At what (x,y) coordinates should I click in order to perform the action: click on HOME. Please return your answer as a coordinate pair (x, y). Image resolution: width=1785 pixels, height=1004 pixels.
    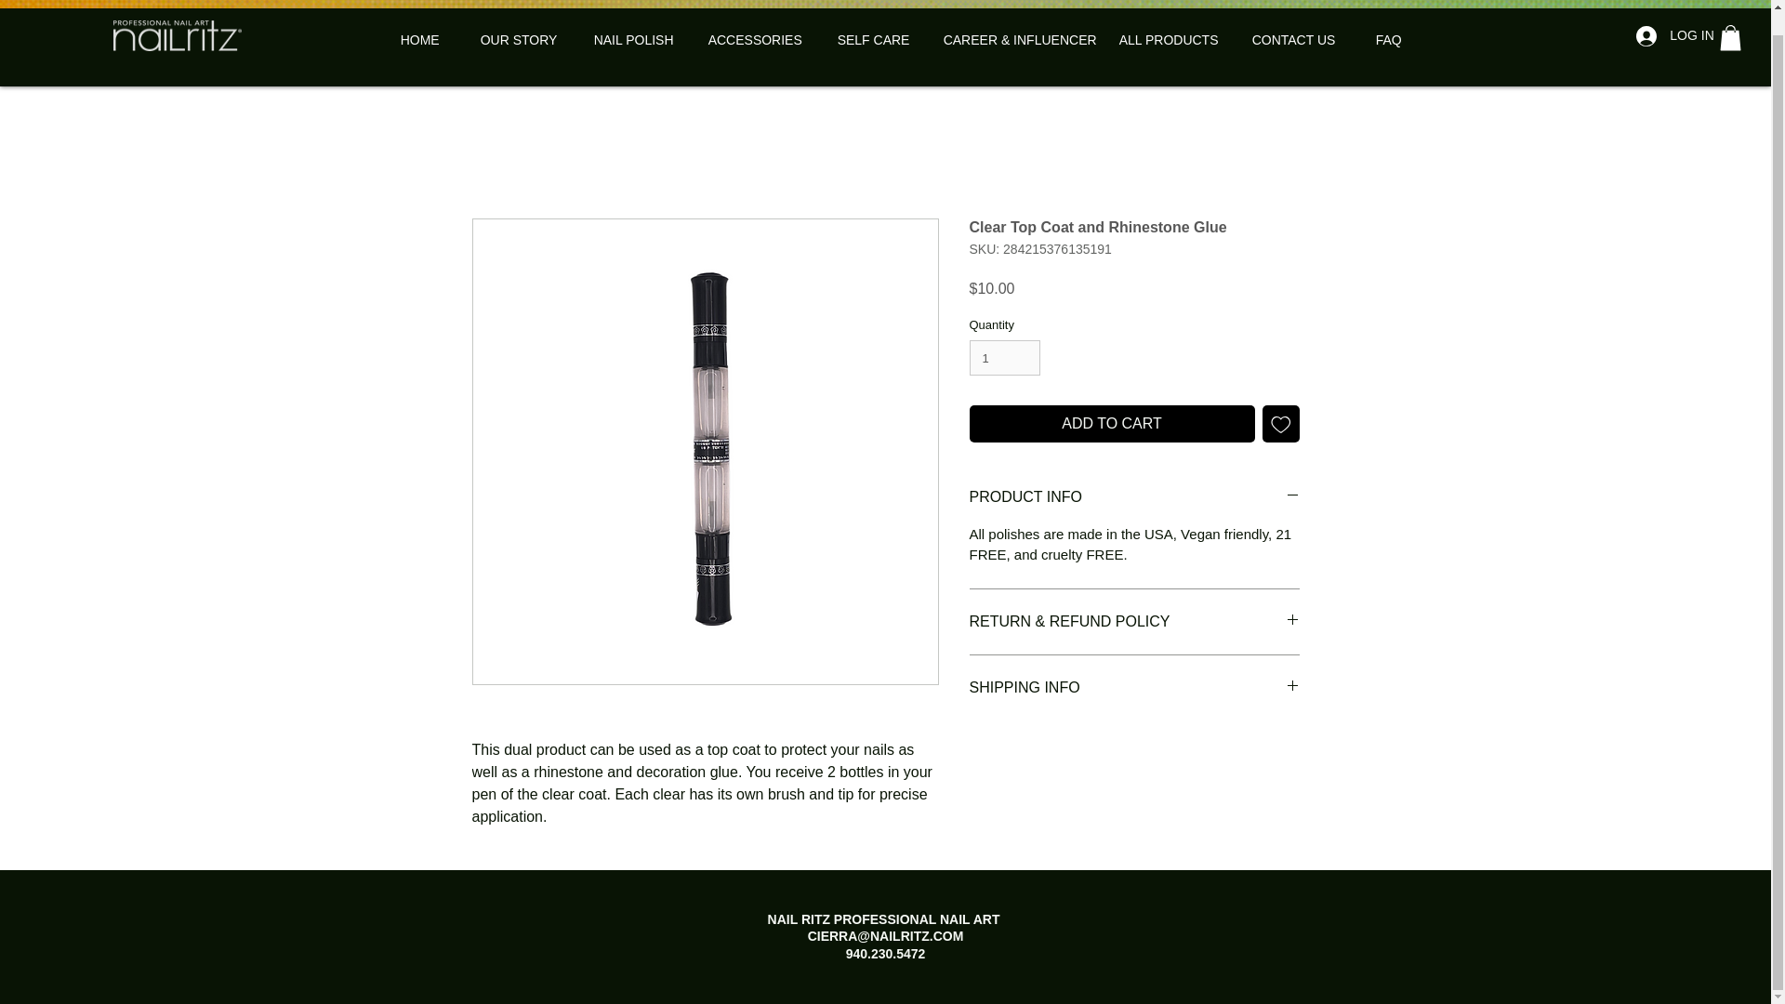
    Looking at the image, I should click on (430, 41).